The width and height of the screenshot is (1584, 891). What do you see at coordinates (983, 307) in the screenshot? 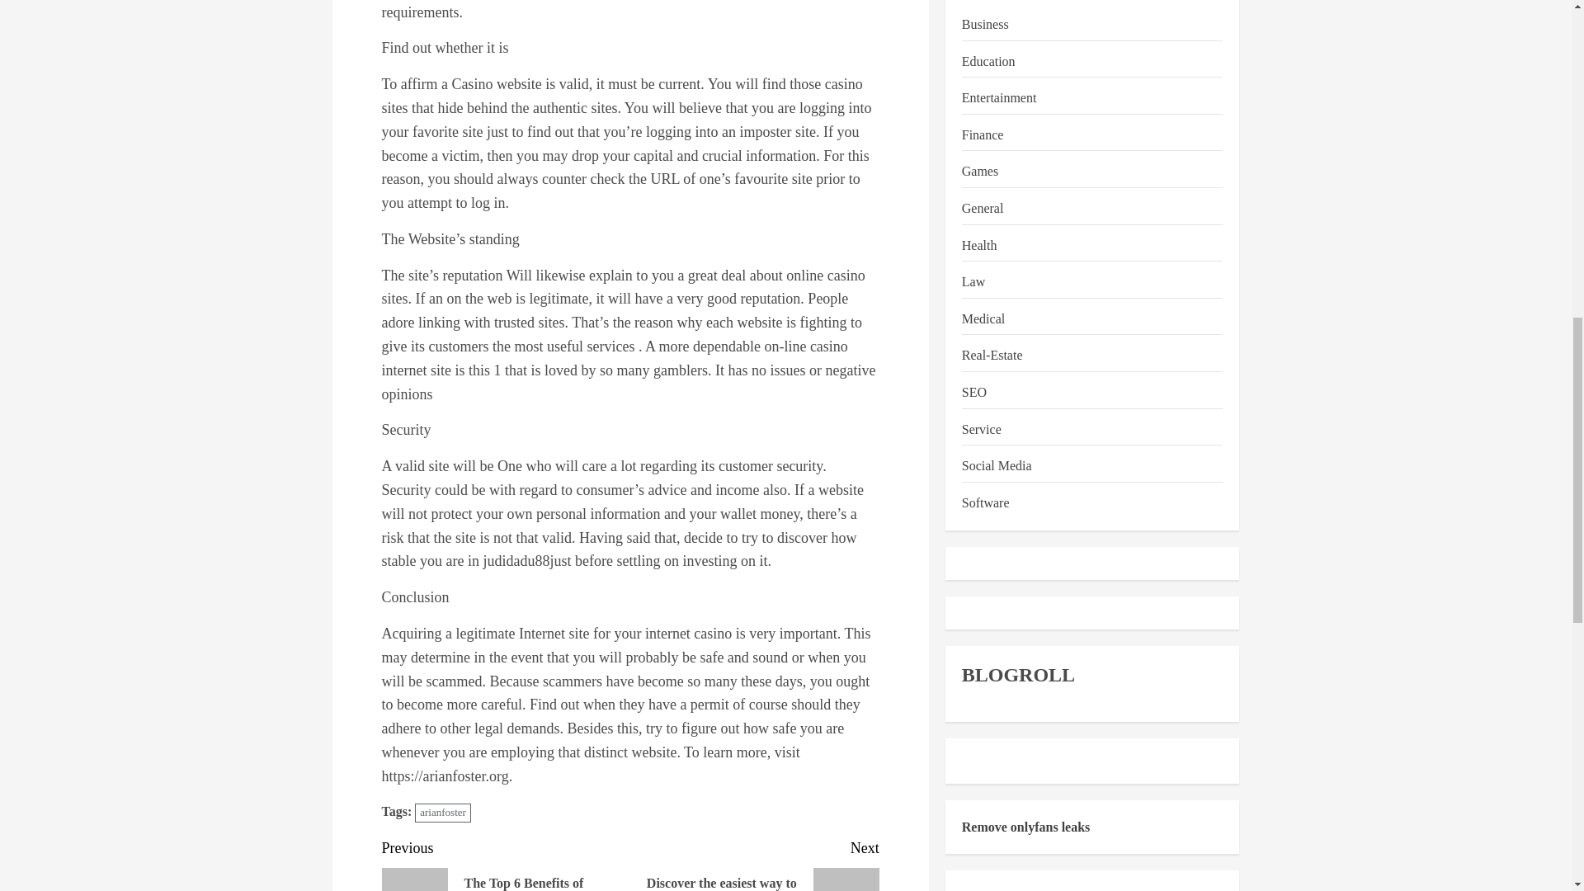
I see `Medical` at bounding box center [983, 307].